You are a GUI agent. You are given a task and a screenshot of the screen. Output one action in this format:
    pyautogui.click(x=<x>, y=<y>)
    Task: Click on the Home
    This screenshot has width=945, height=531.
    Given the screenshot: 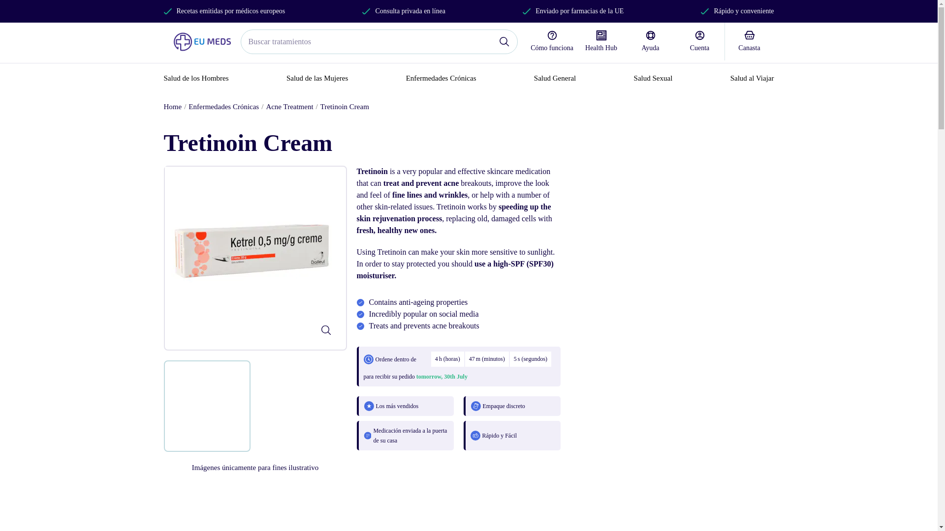 What is the action you would take?
    pyautogui.click(x=172, y=106)
    